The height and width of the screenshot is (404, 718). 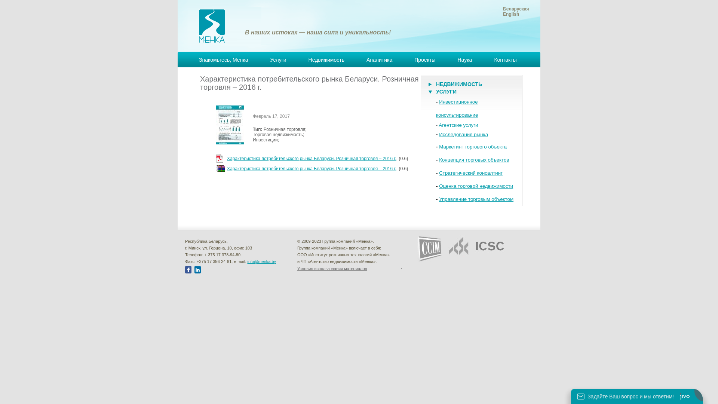 I want to click on English, so click(x=511, y=14).